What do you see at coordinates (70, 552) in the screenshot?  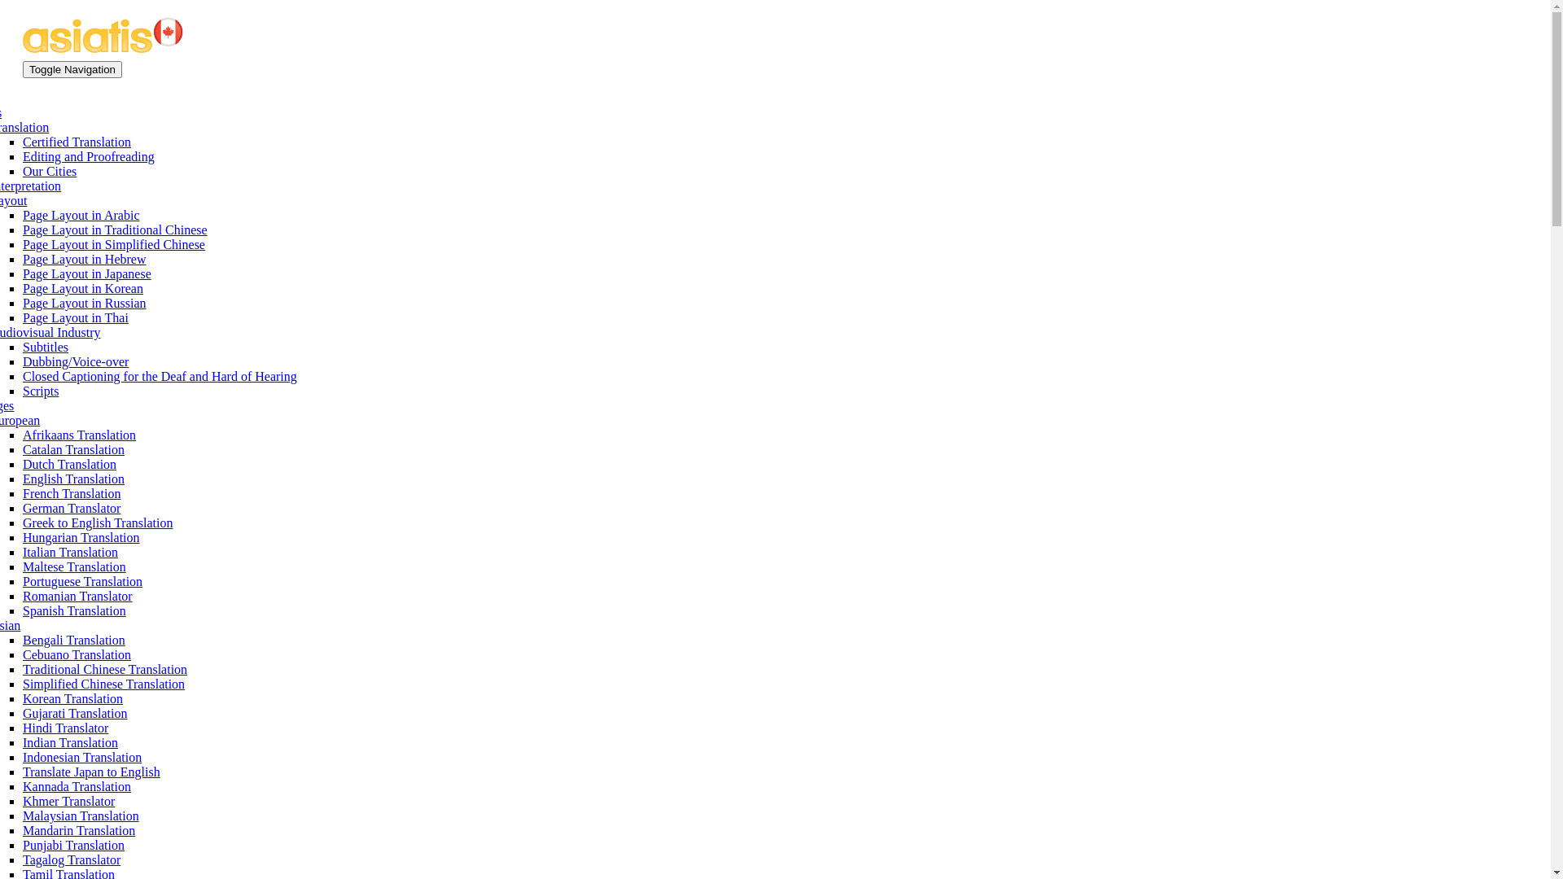 I see `Italian Translation` at bounding box center [70, 552].